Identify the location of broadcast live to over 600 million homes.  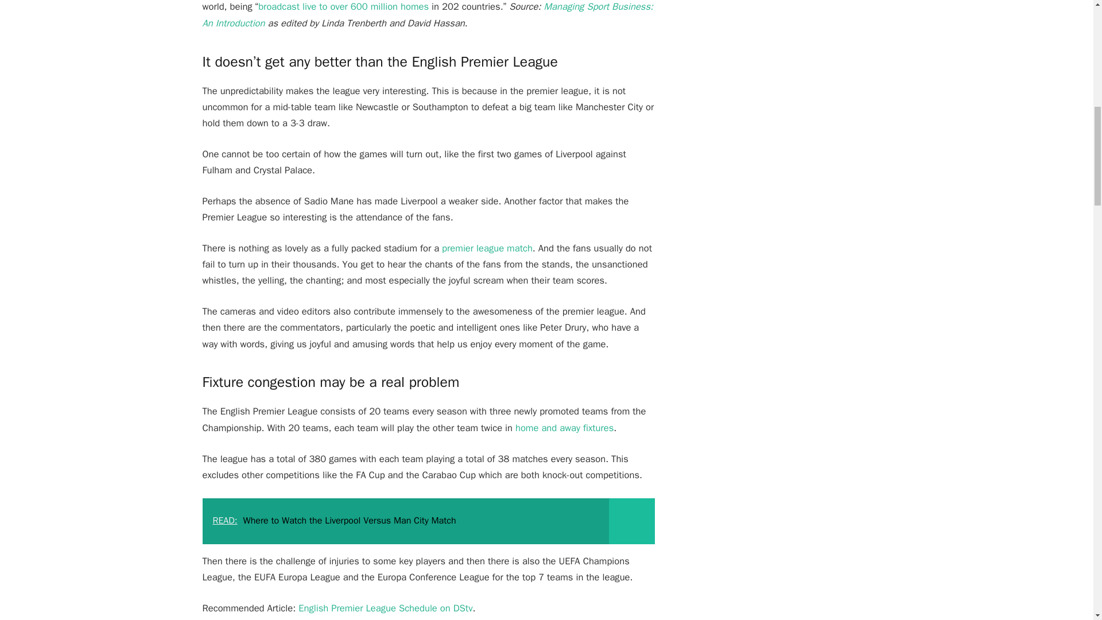
(343, 6).